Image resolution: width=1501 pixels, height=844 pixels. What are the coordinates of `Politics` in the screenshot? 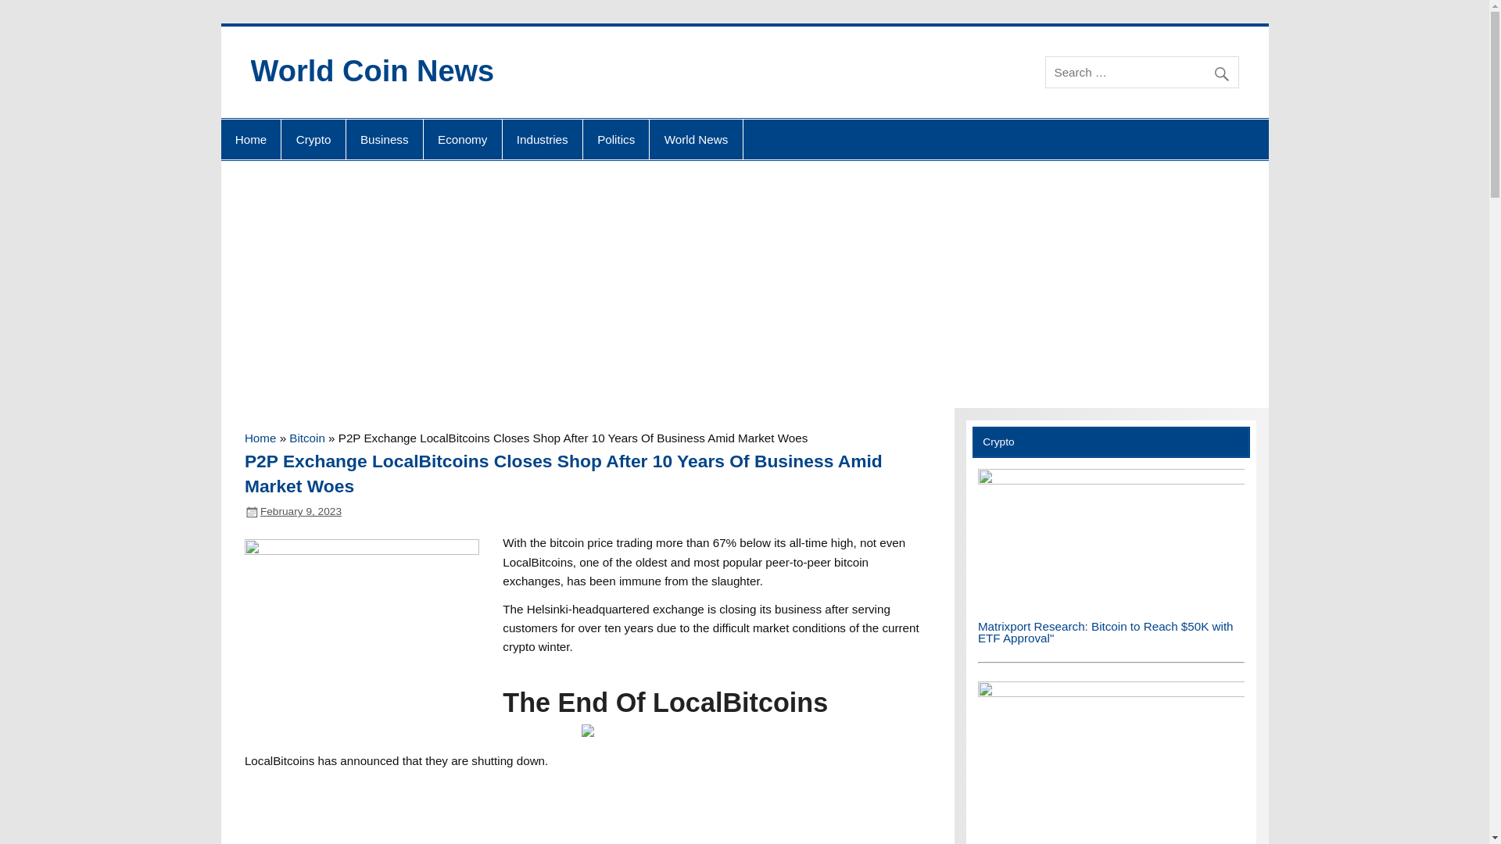 It's located at (616, 140).